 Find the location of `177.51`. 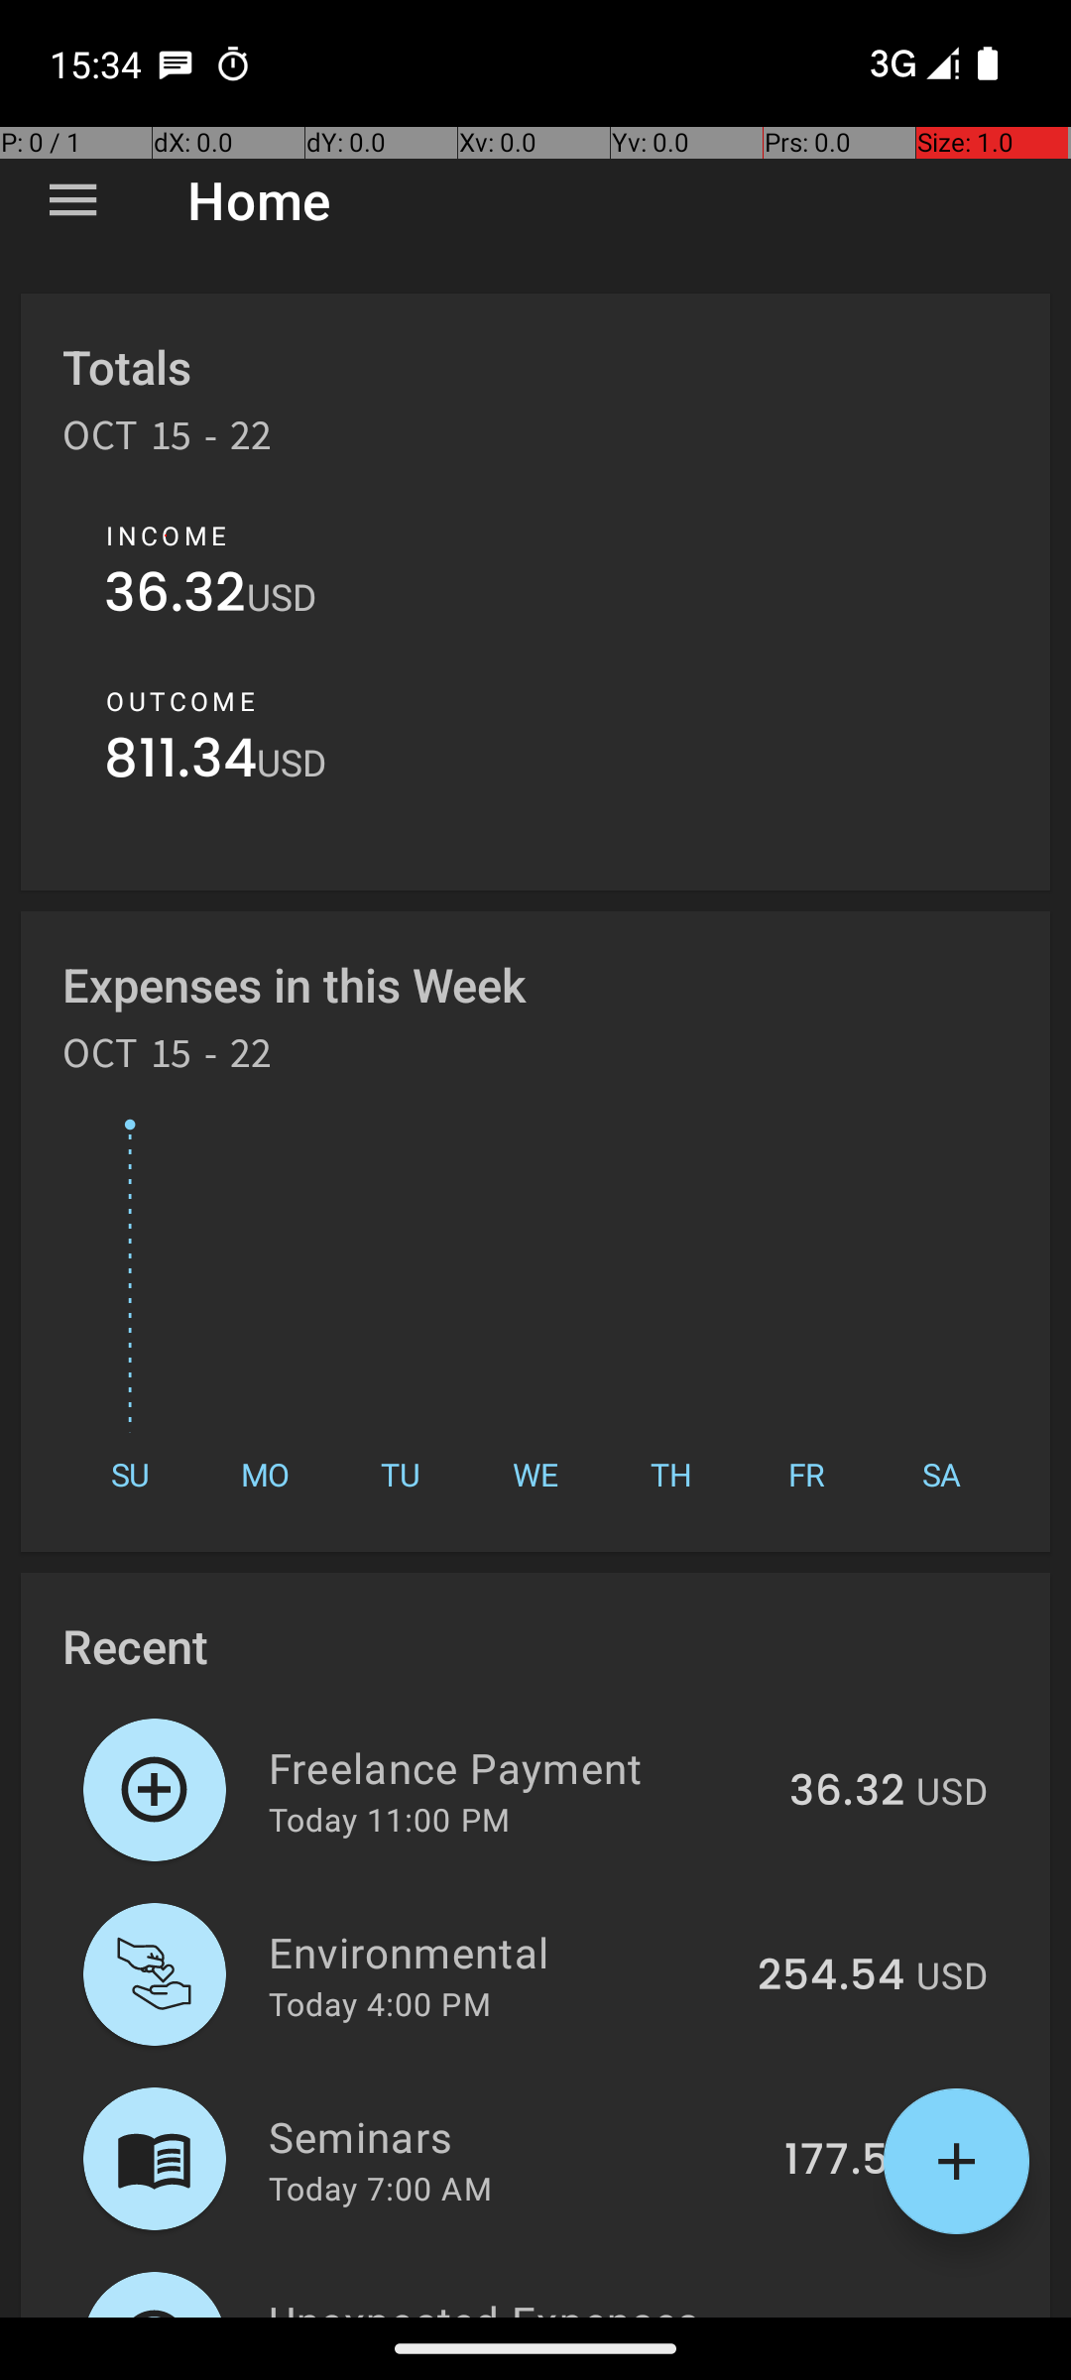

177.51 is located at coordinates (845, 2161).